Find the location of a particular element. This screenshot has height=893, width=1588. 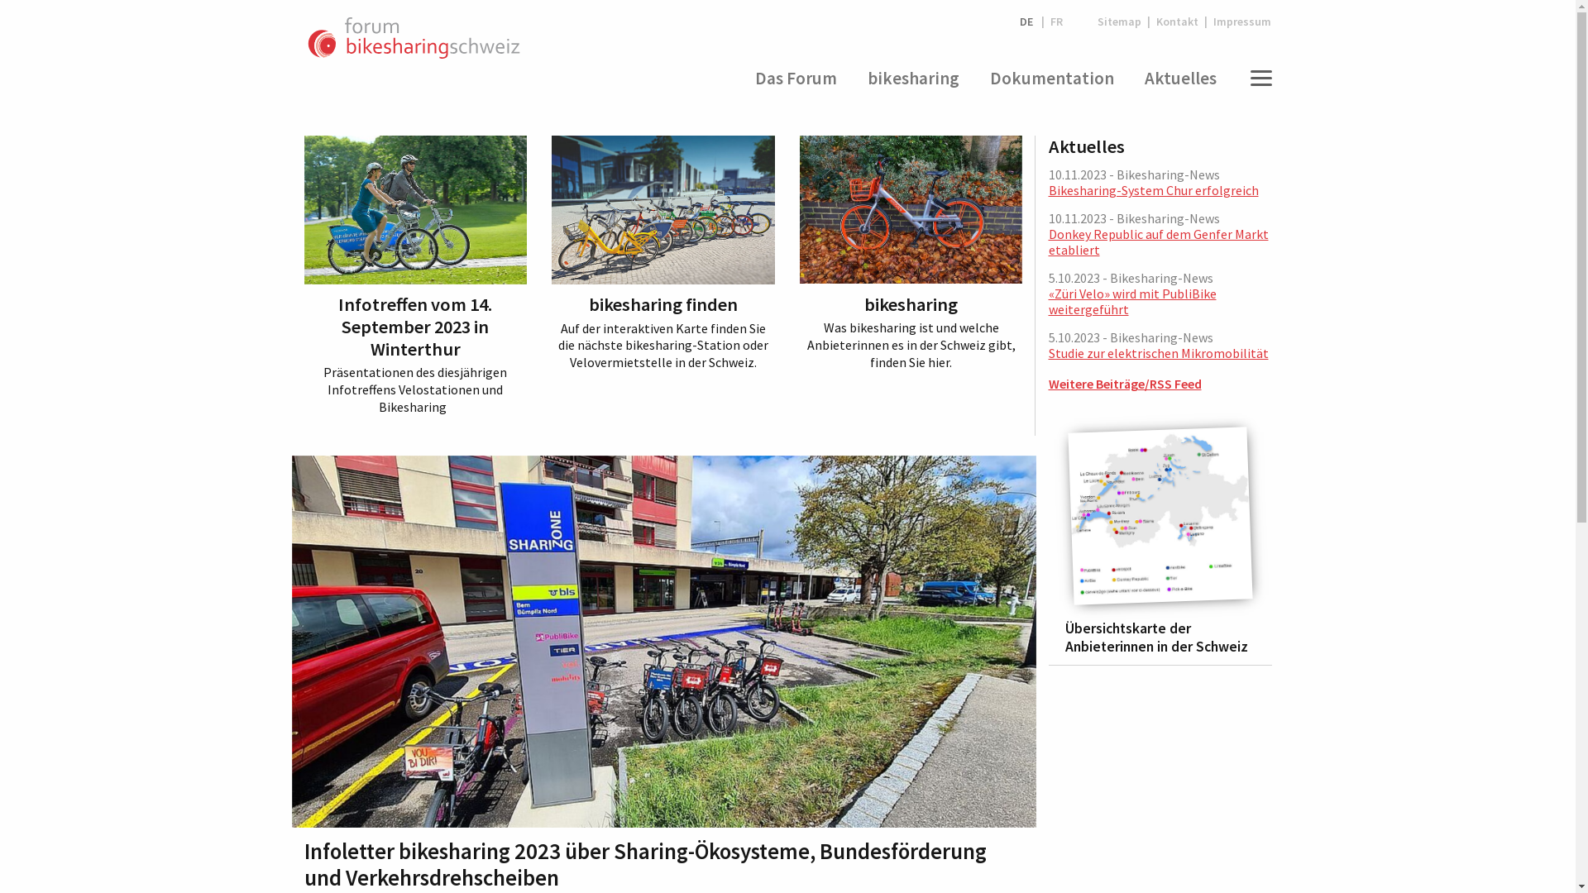

Sitemap is located at coordinates (1120, 21).